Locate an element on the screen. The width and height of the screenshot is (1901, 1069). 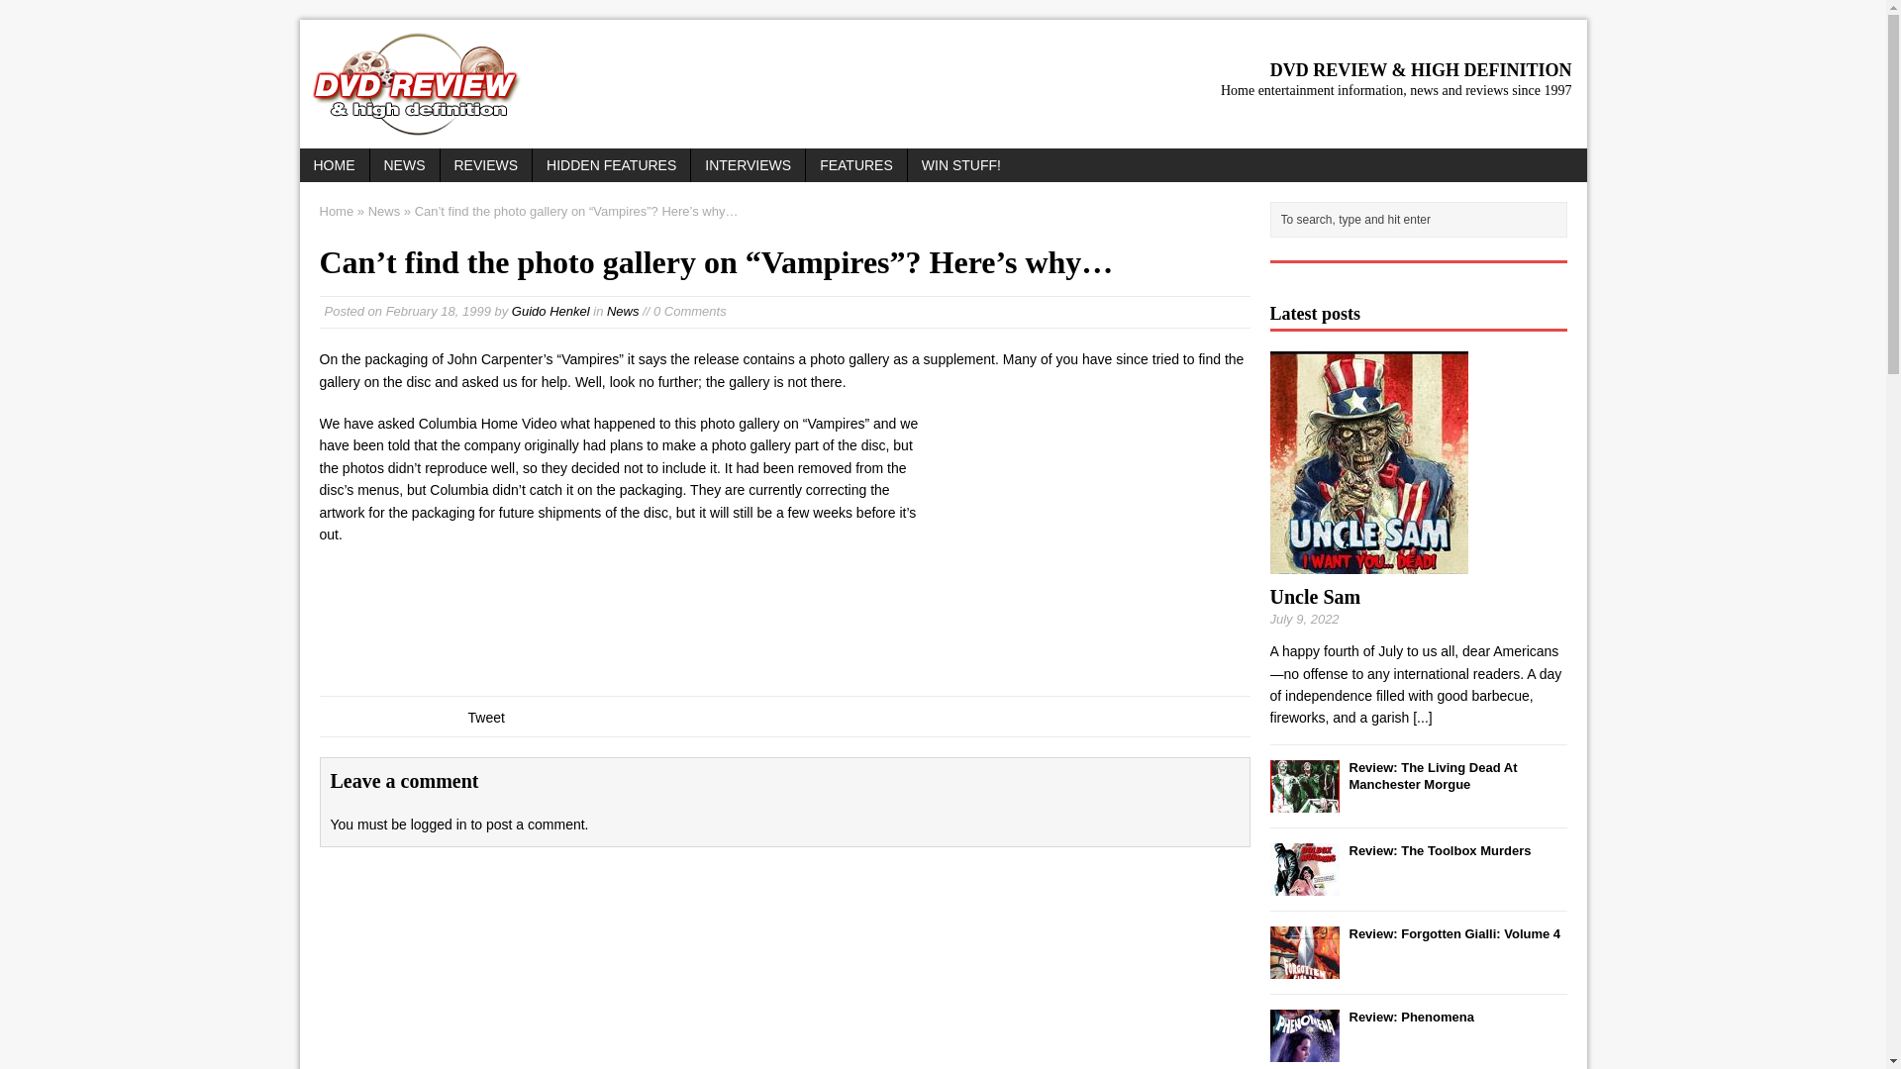
FEATURES is located at coordinates (855, 164).